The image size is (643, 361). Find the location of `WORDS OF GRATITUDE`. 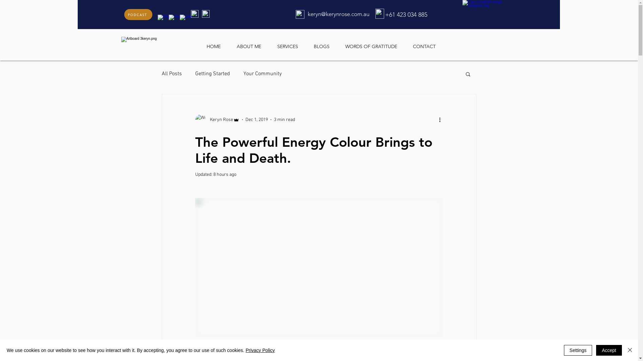

WORDS OF GRATITUDE is located at coordinates (376, 43).